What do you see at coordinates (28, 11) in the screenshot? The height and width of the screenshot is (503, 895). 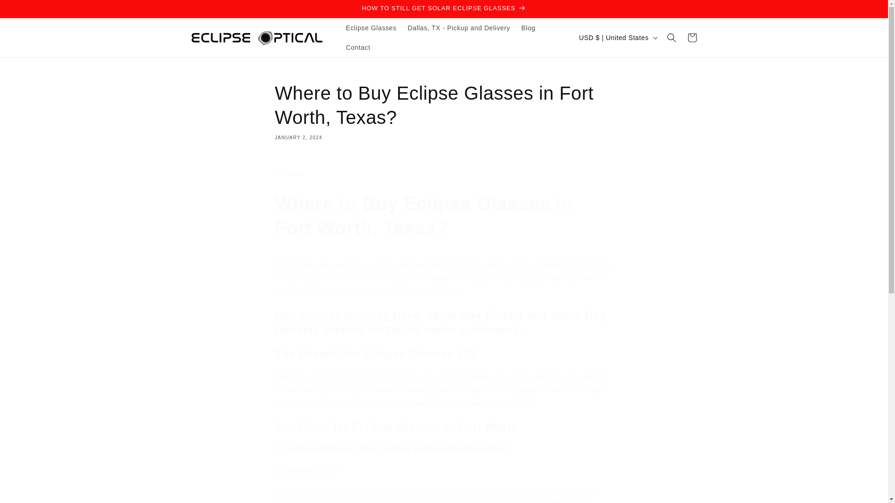 I see `Skip to content` at bounding box center [28, 11].